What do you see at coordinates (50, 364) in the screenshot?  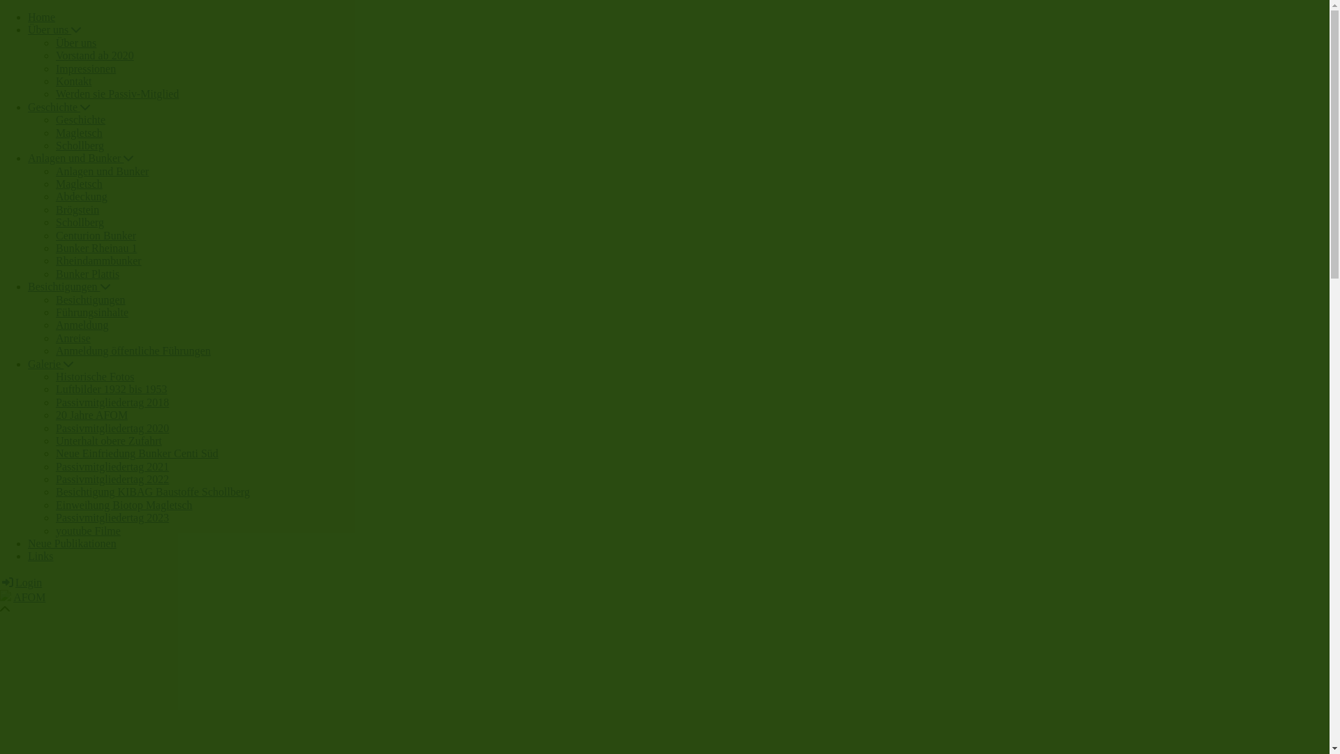 I see `Galerie` at bounding box center [50, 364].